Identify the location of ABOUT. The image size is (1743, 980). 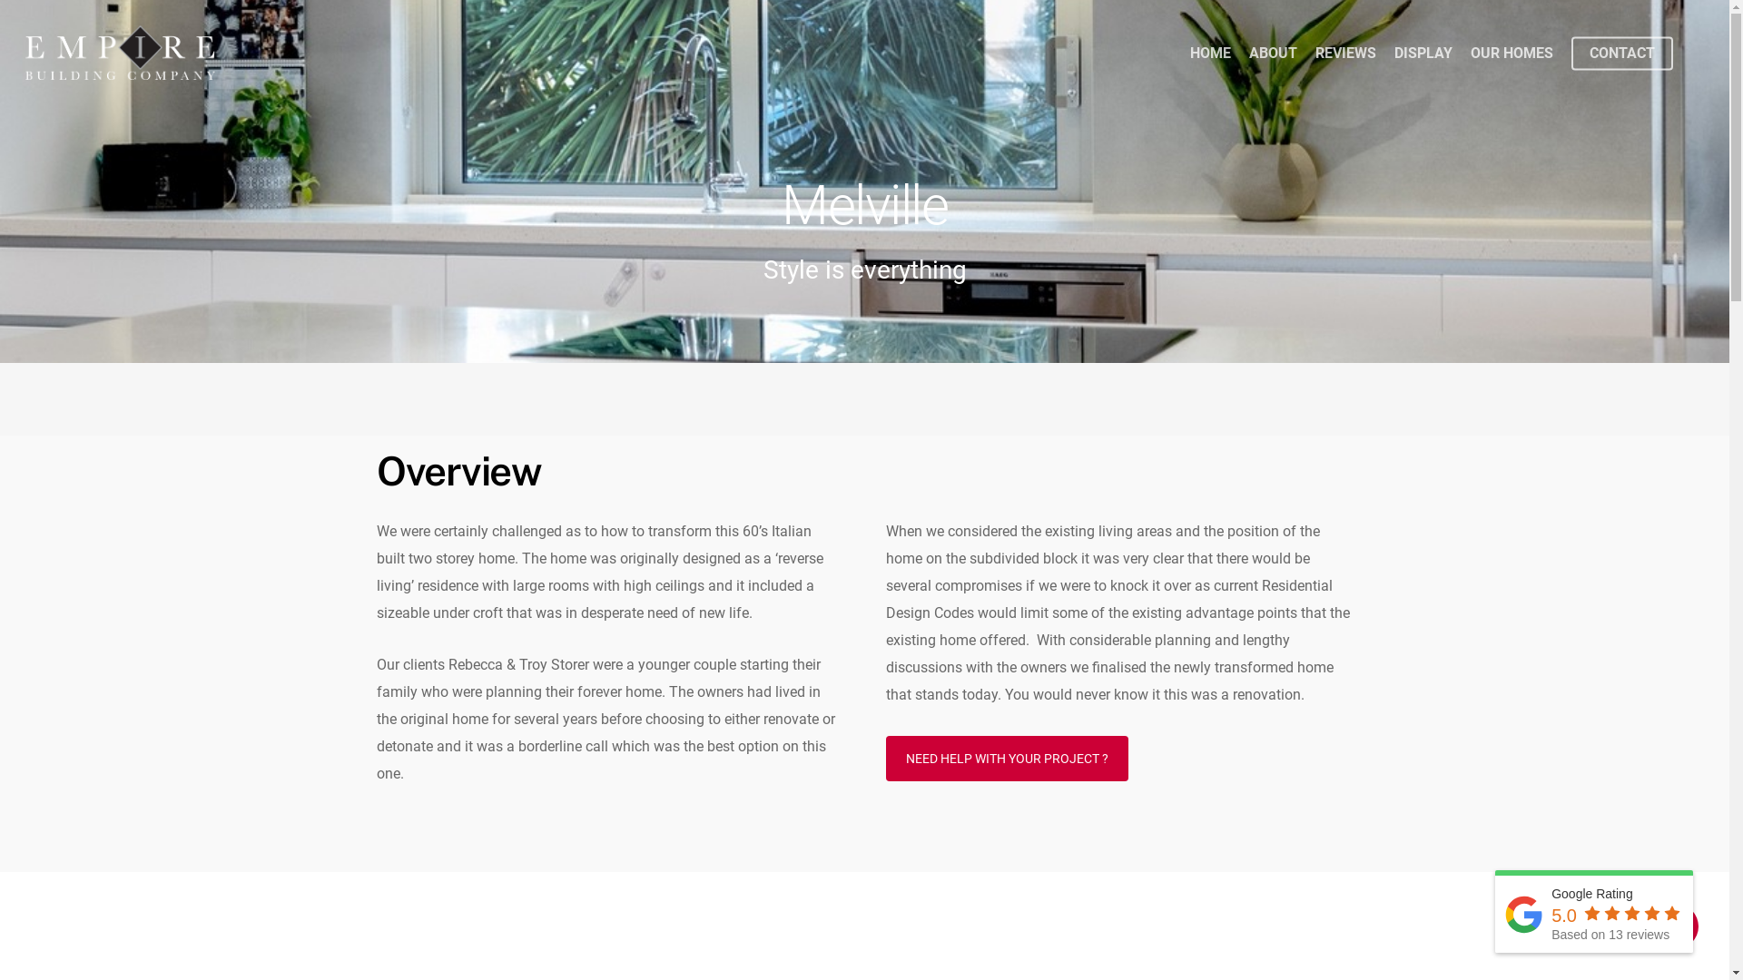
(1273, 54).